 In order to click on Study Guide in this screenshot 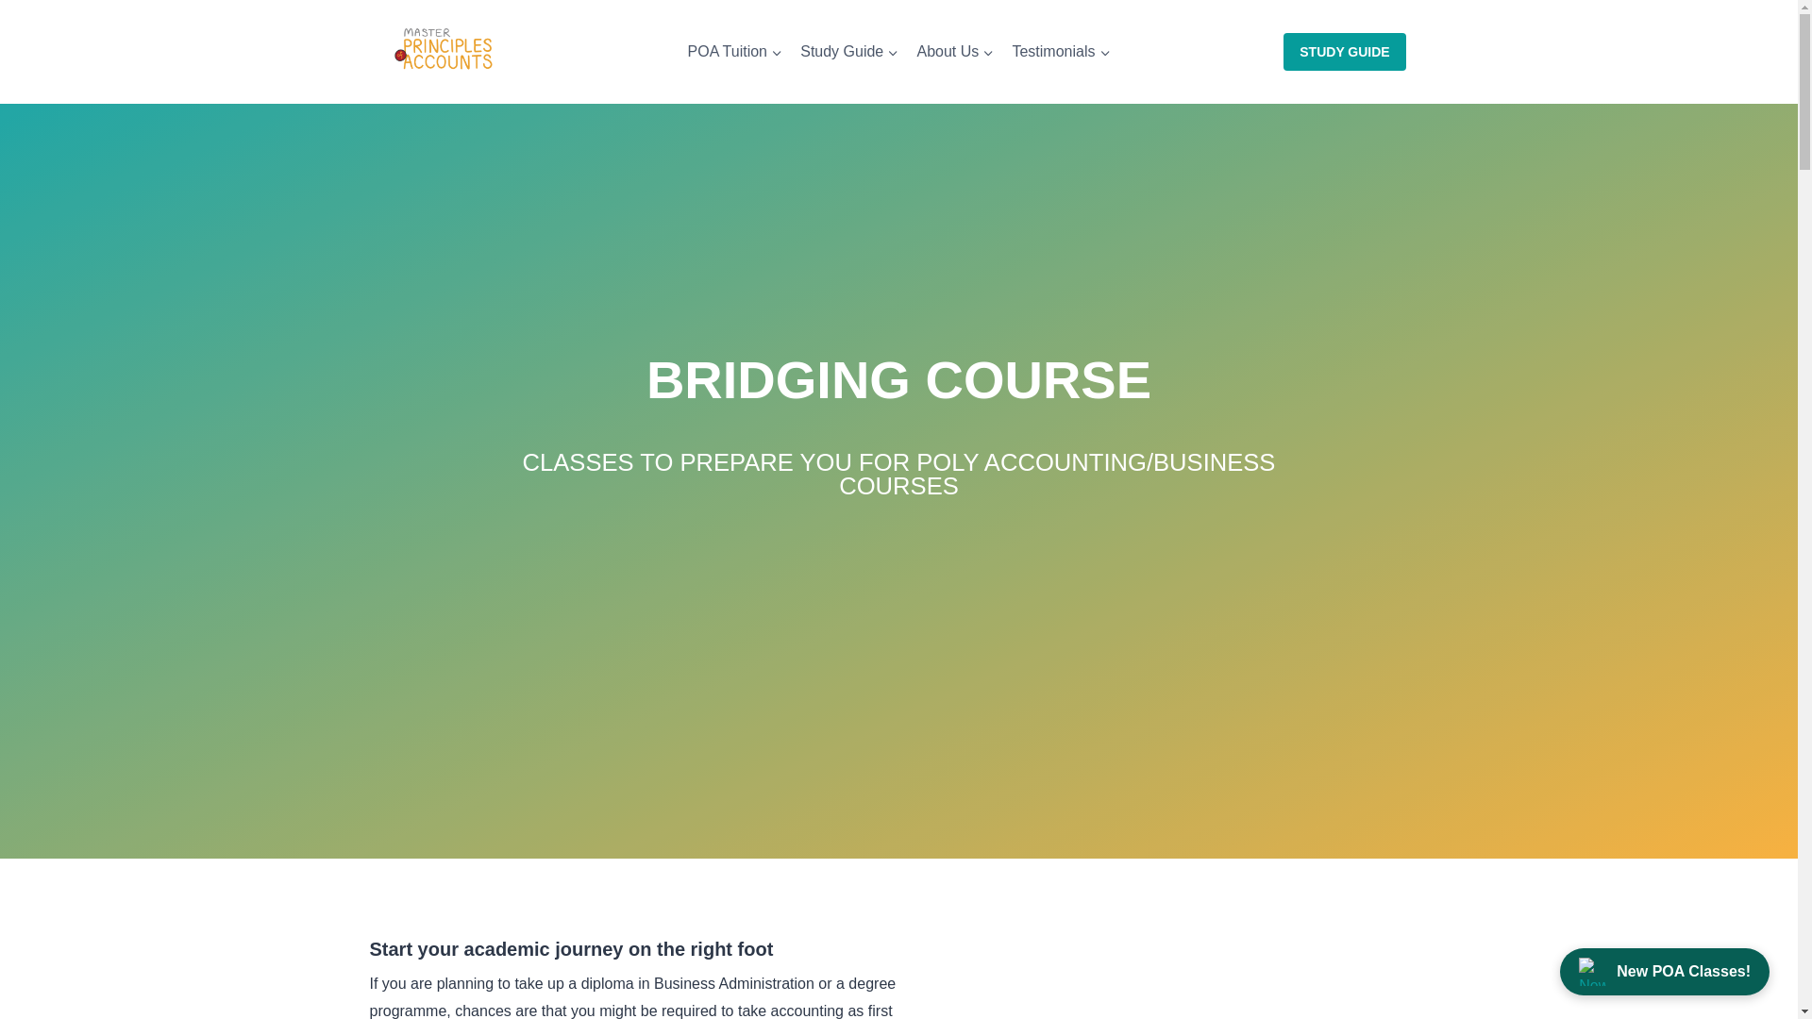, I will do `click(849, 51)`.